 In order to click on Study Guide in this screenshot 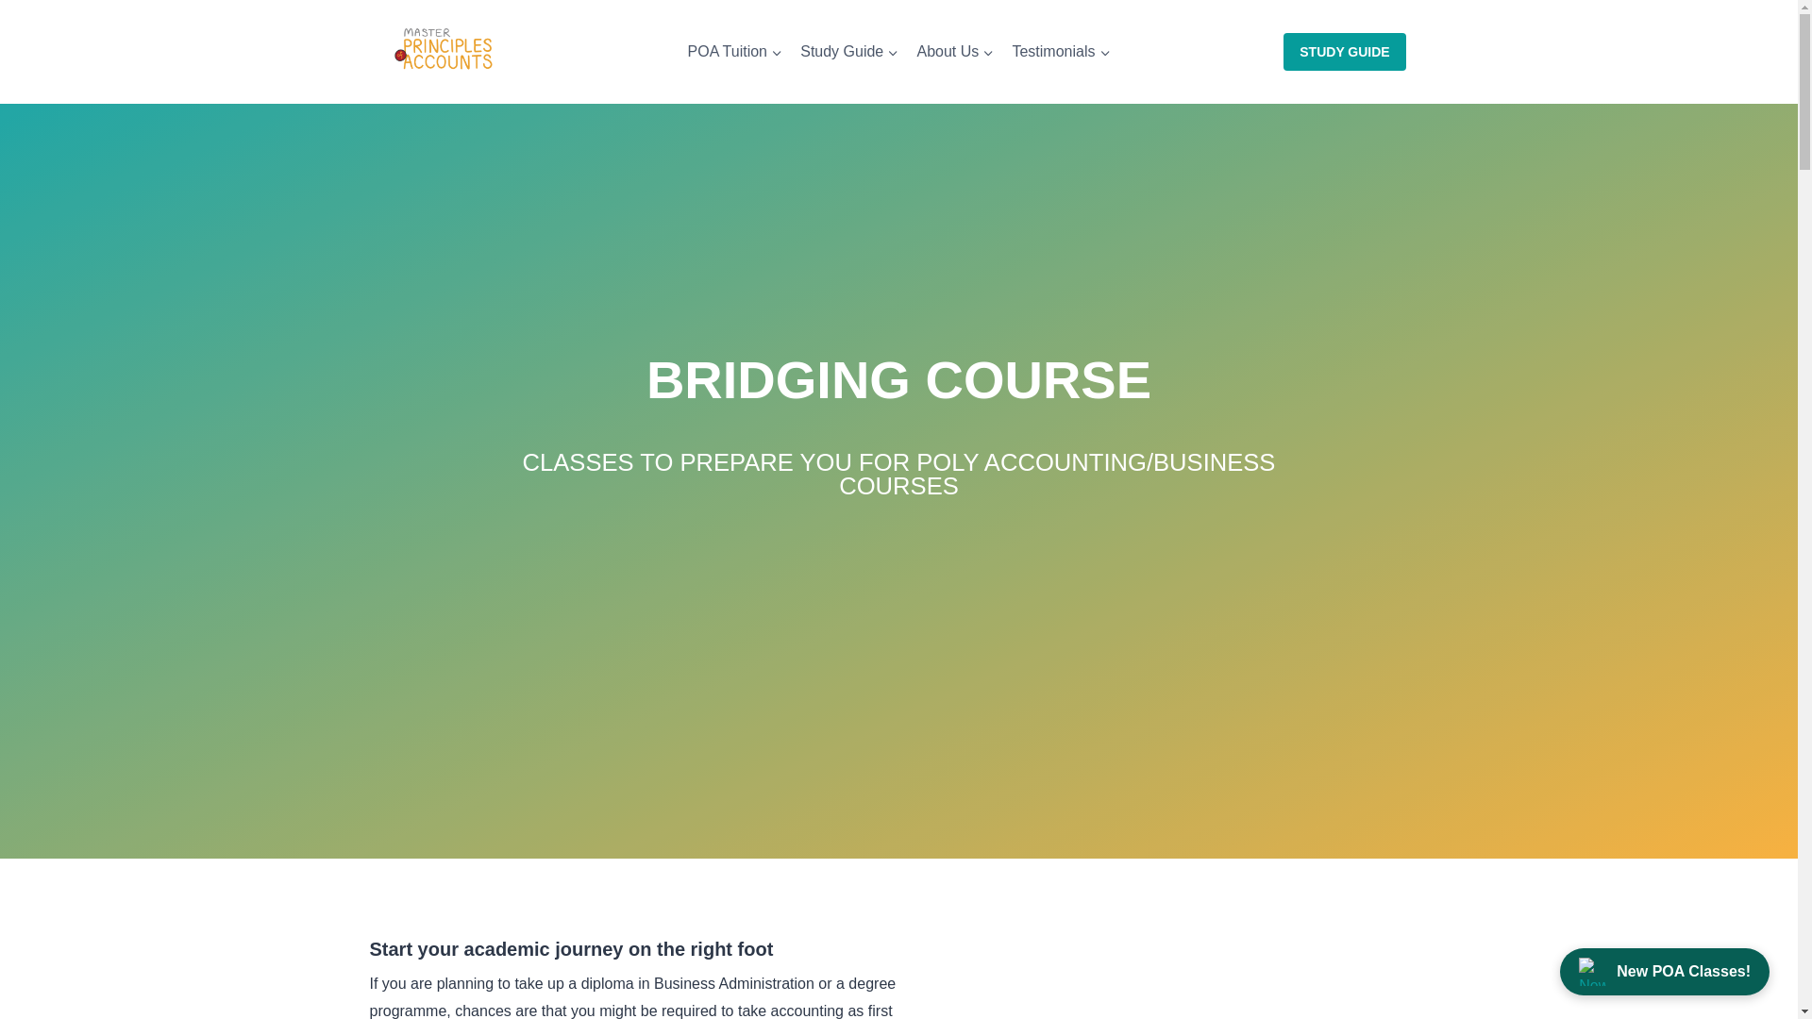, I will do `click(849, 51)`.